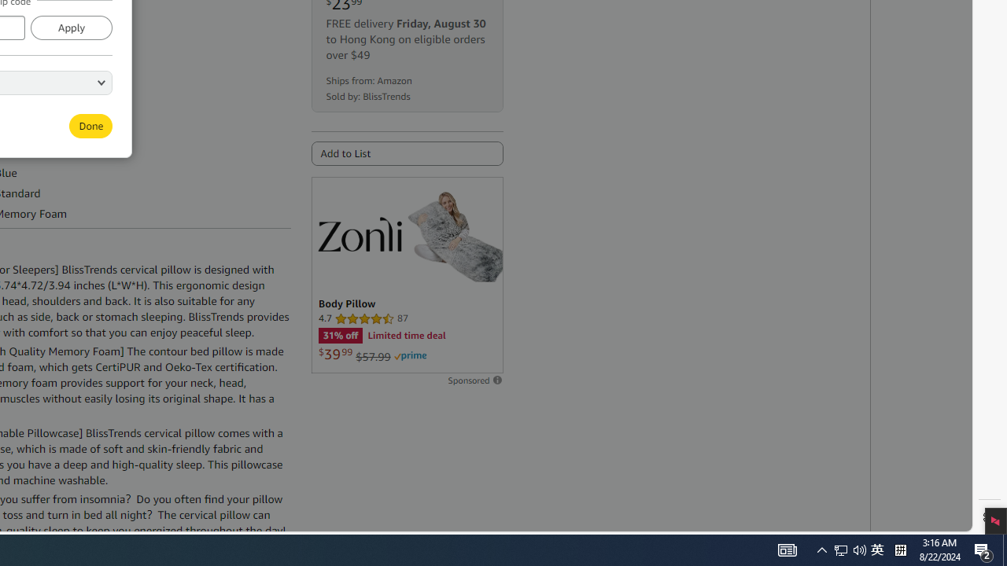 This screenshot has width=1007, height=566. I want to click on King, so click(39, 97).